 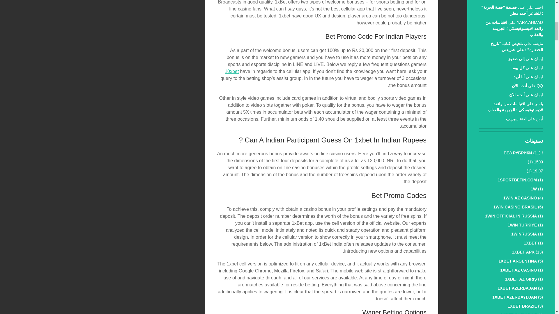 What do you see at coordinates (522, 225) in the screenshot?
I see `1WIN TURKIYE` at bounding box center [522, 225].